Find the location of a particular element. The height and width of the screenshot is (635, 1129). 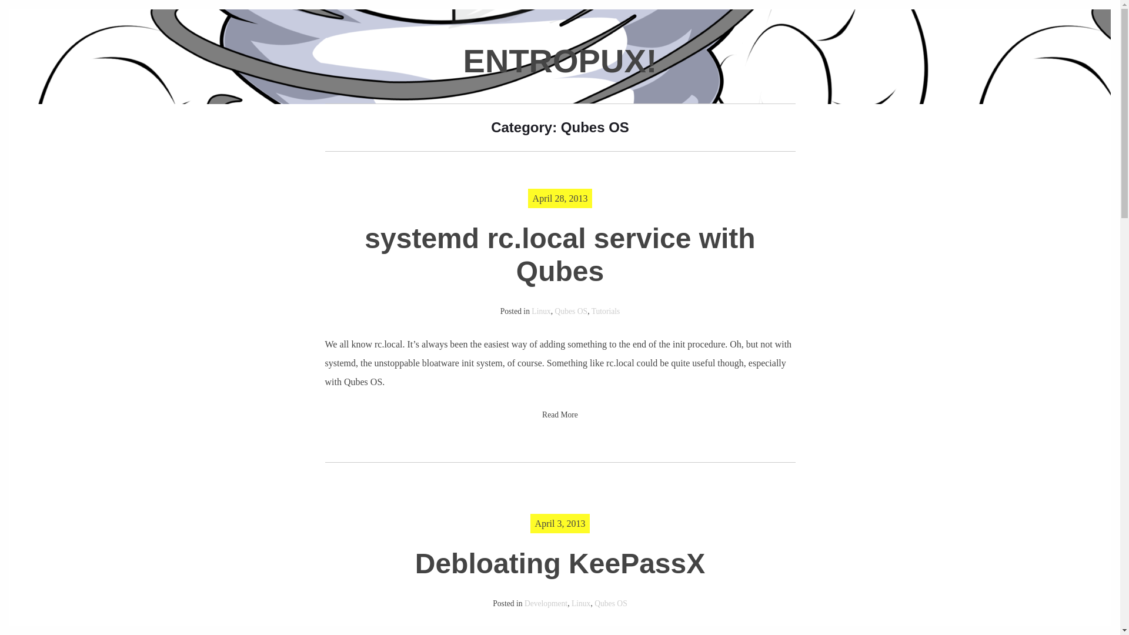

April 28, 2013 is located at coordinates (560, 198).